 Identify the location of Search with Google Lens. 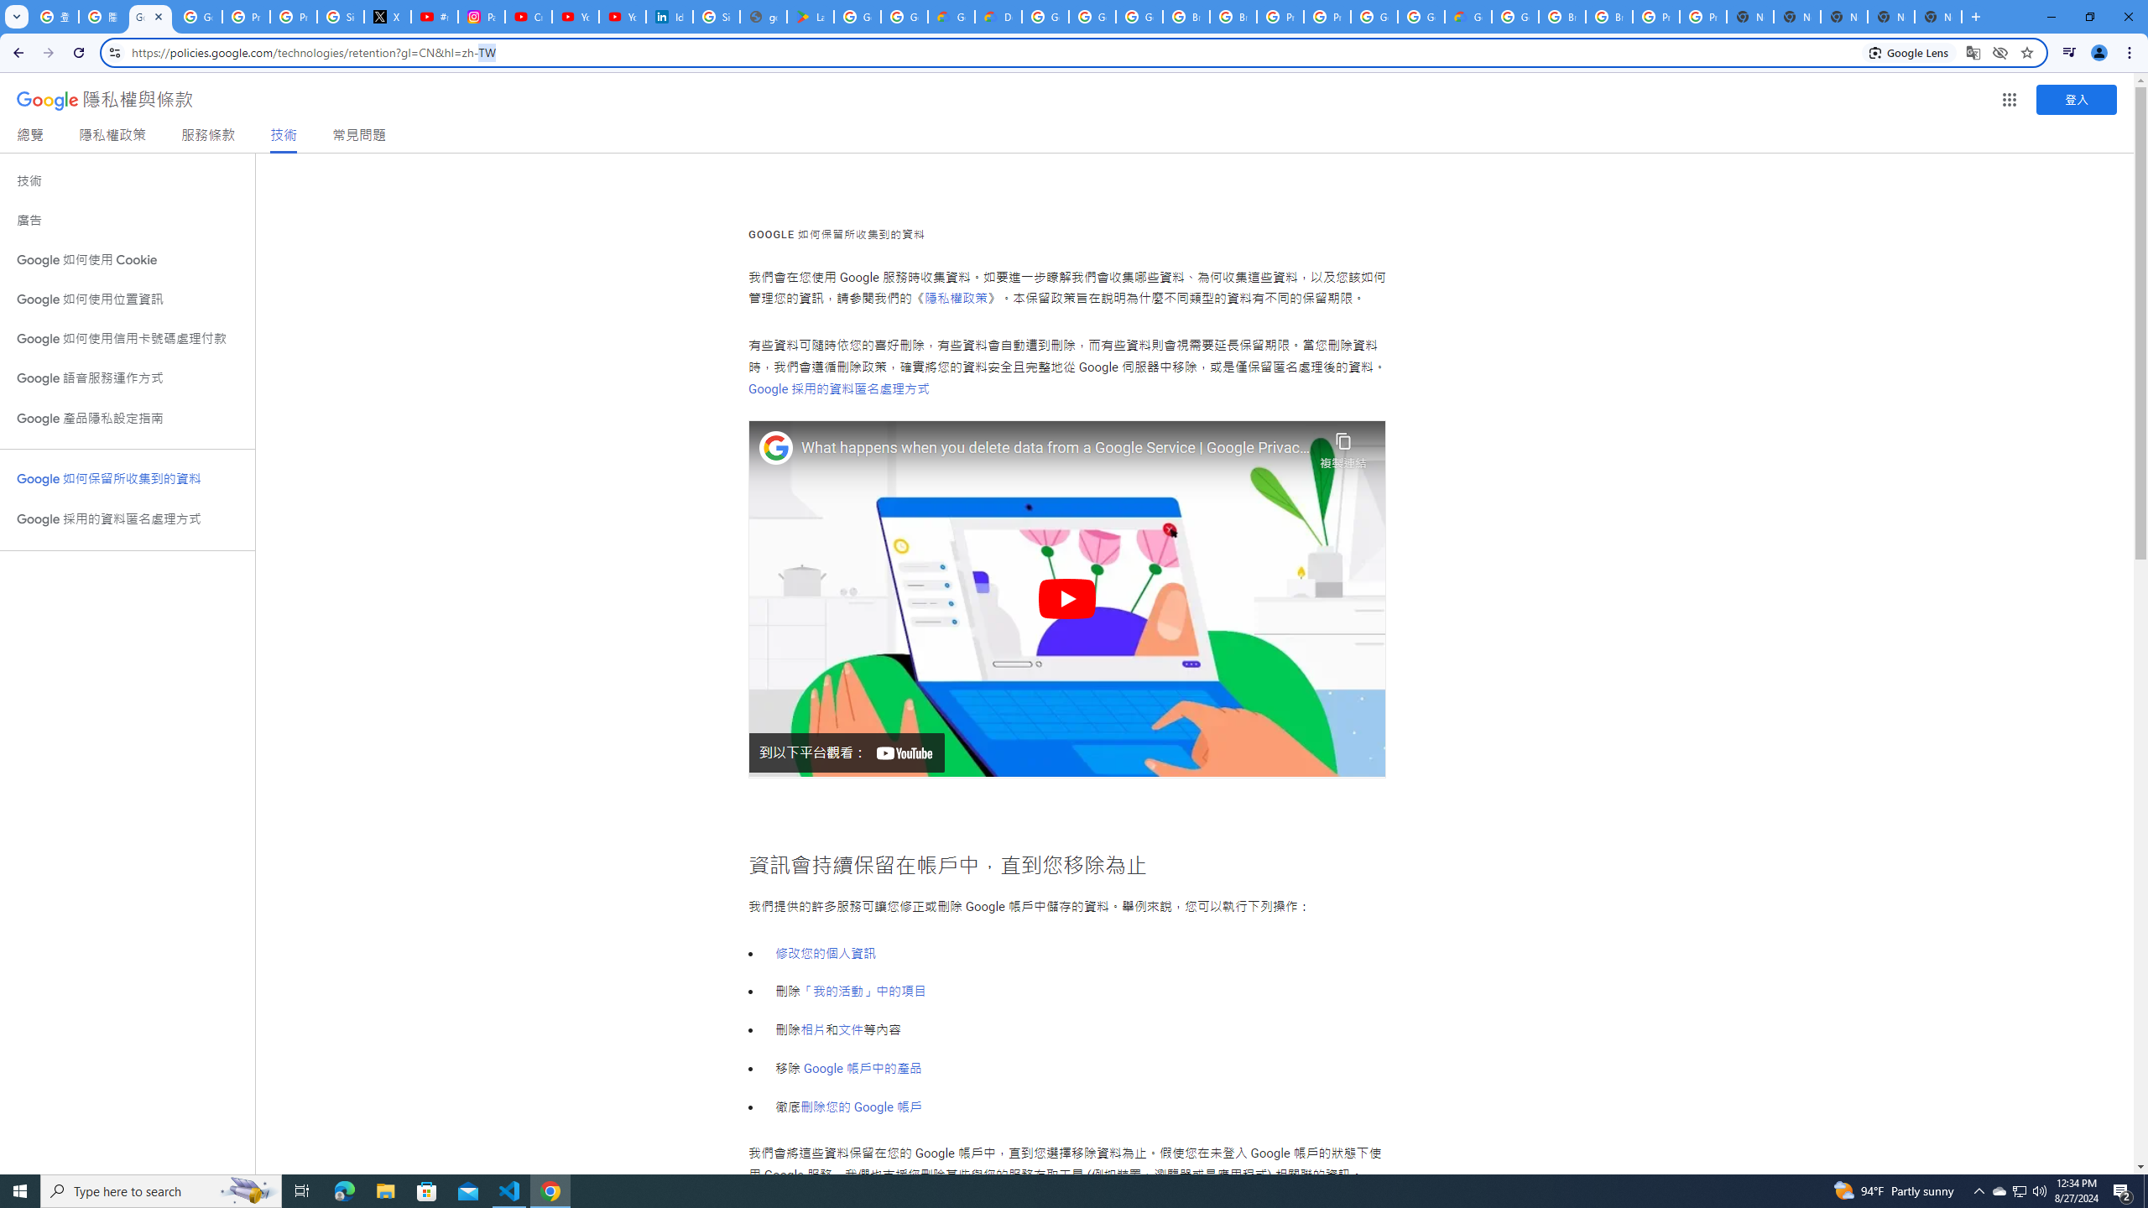
(1910, 52).